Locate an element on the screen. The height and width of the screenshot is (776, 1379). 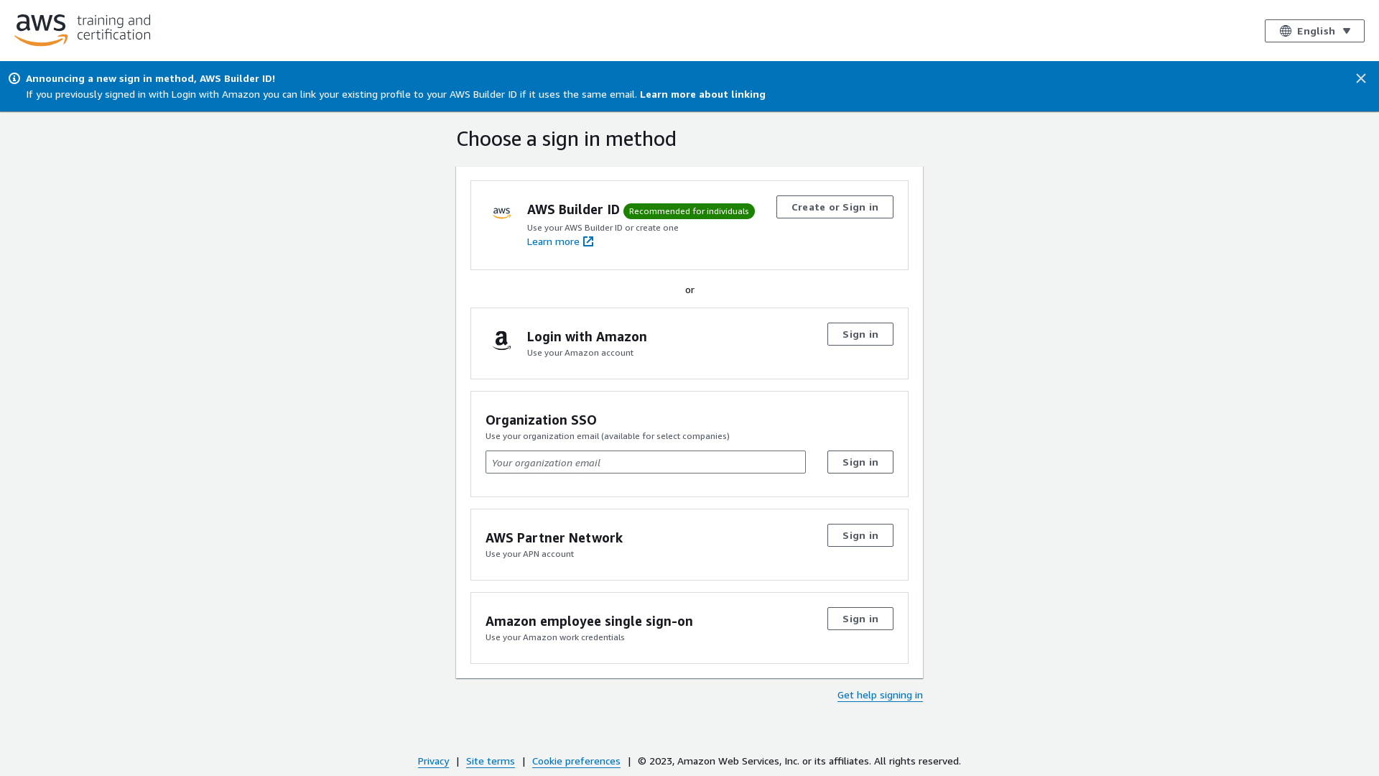
Learn more about linking is located at coordinates (702, 93).